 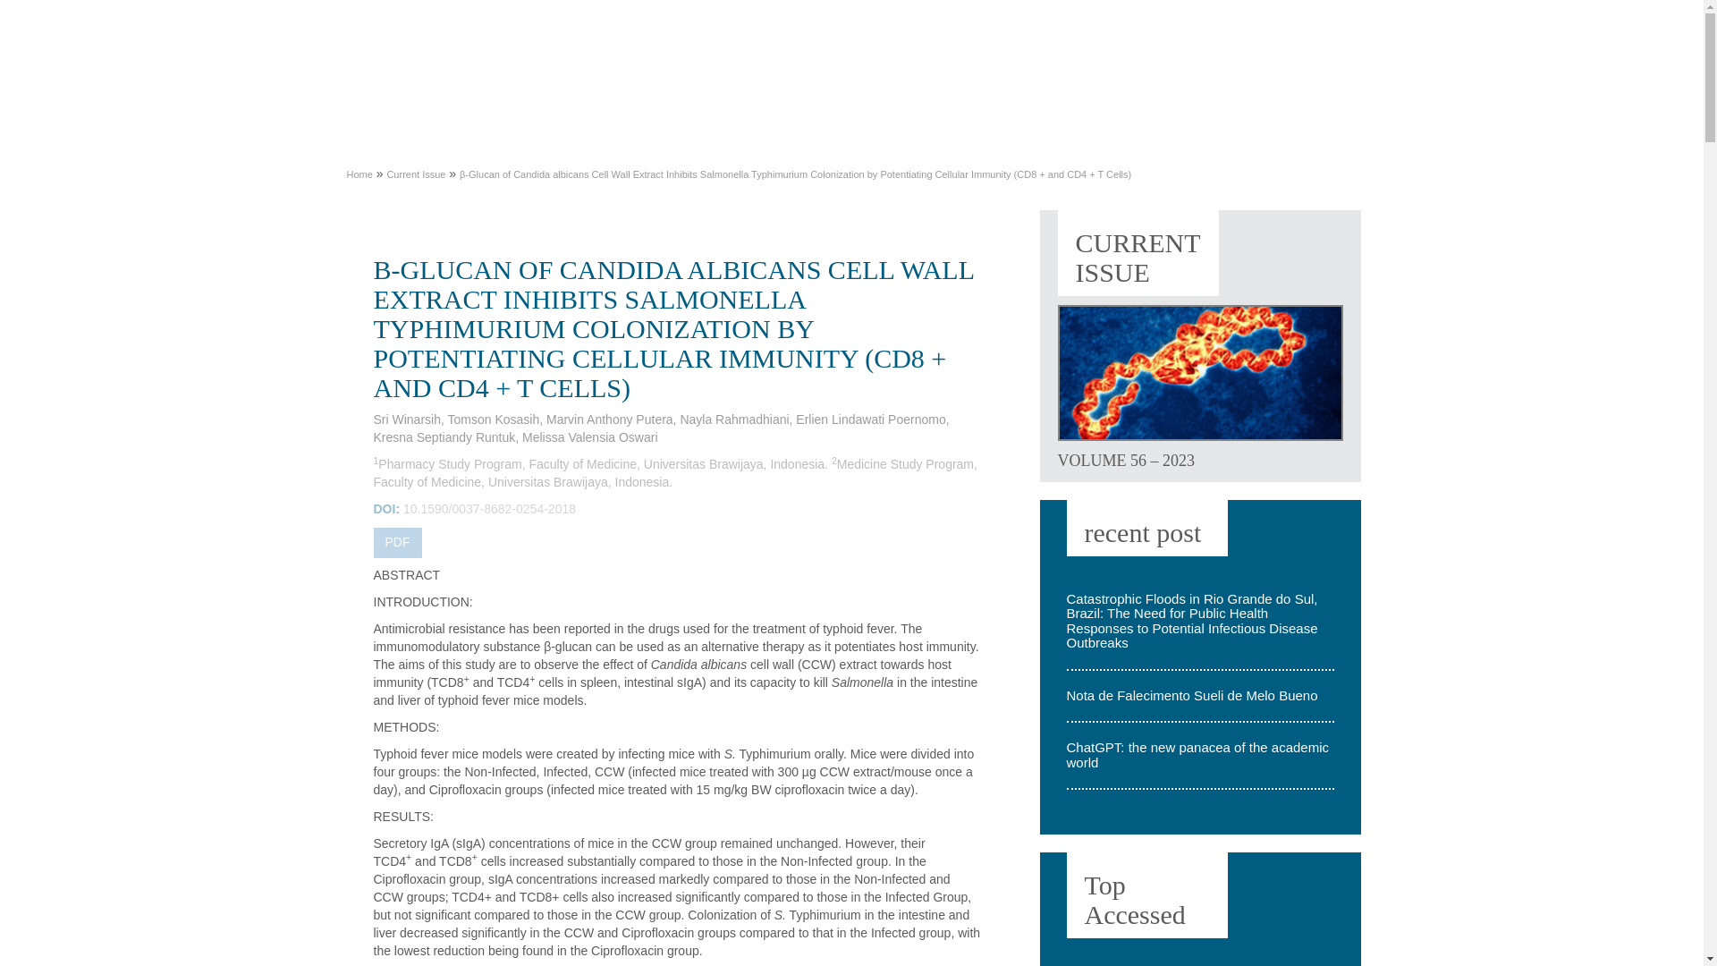 I want to click on EVENTS, so click(x=748, y=95).